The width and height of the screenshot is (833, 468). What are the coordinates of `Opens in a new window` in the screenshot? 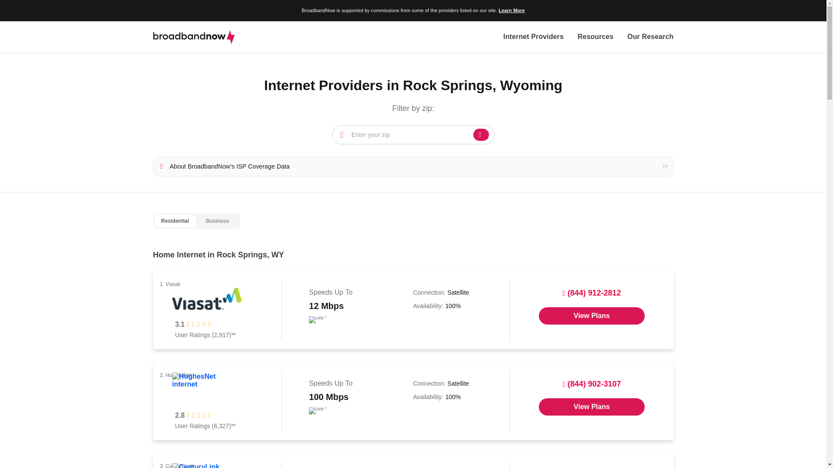 It's located at (592, 407).